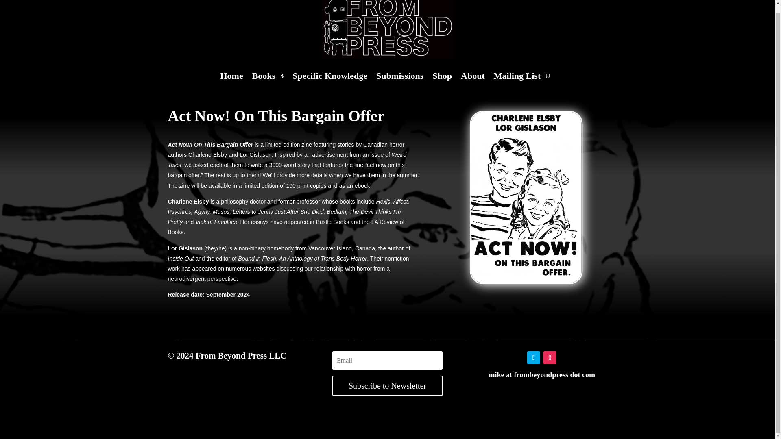  Describe the element at coordinates (231, 77) in the screenshot. I see `Home` at that location.